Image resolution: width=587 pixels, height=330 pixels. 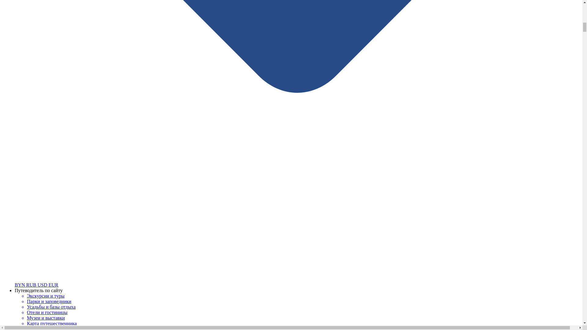 I want to click on EUR, so click(x=53, y=285).